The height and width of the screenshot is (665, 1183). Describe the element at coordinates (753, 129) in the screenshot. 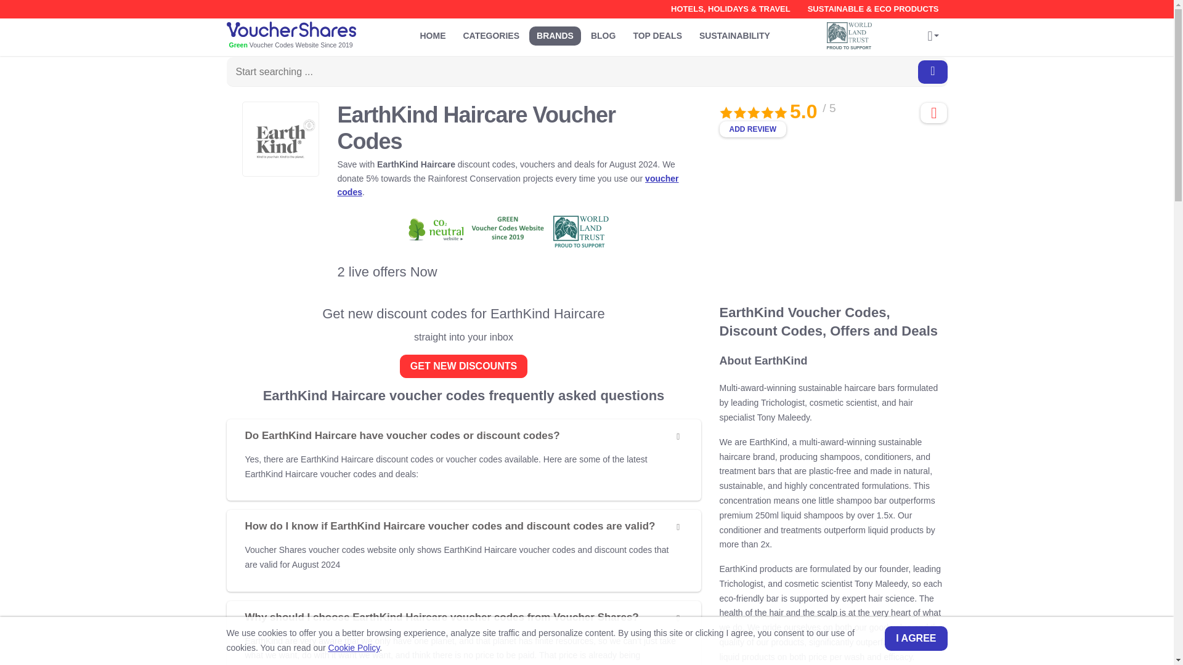

I see `ADD REVIEW` at that location.